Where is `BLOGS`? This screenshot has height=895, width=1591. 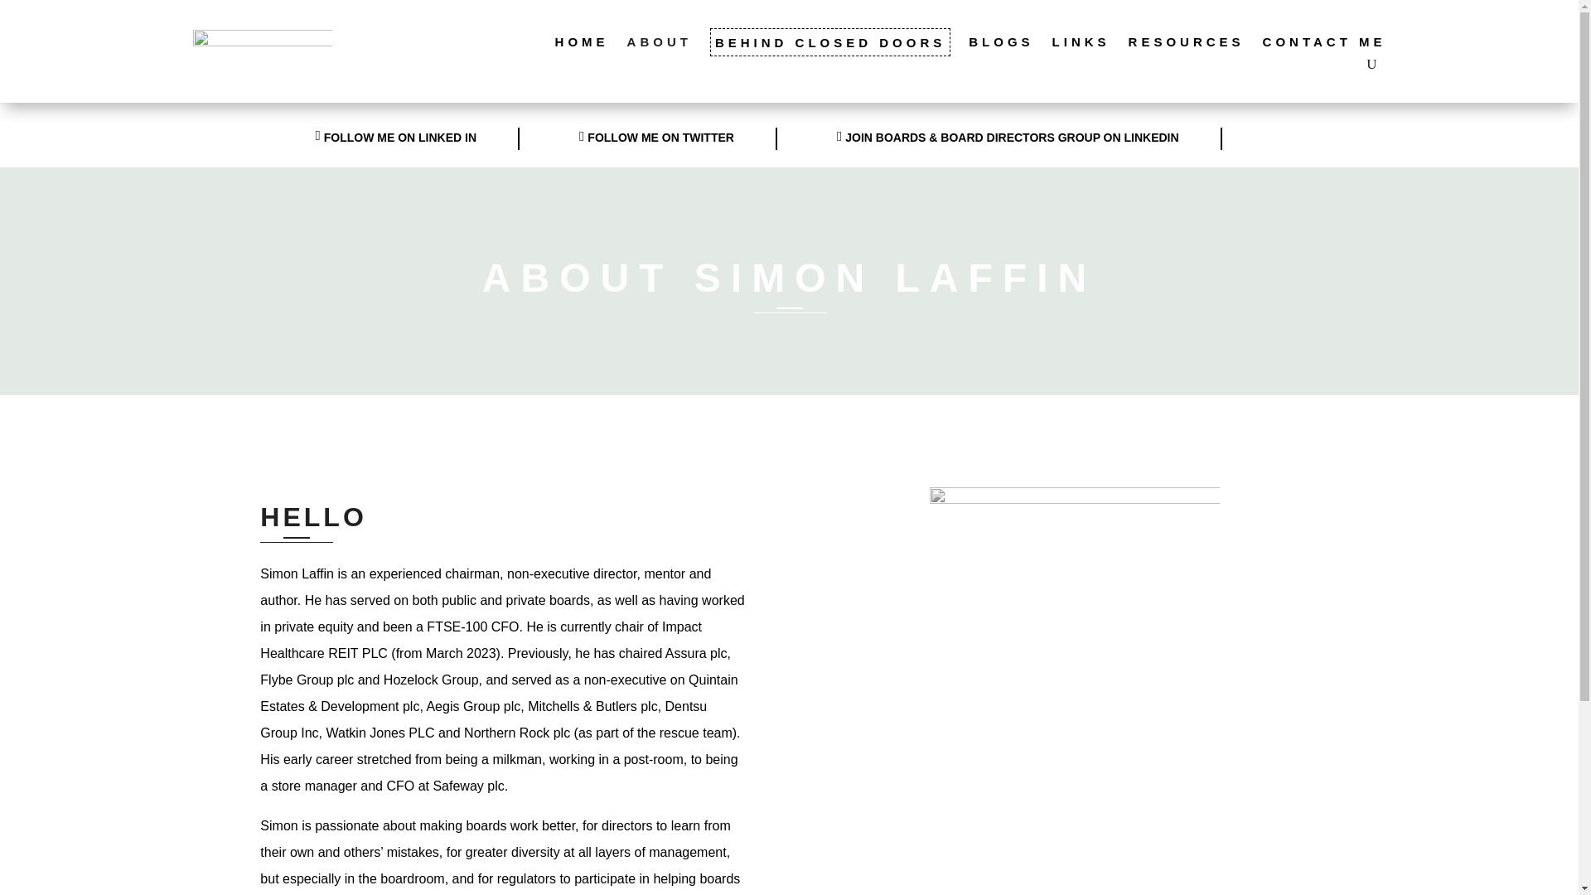
BLOGS is located at coordinates (1001, 46).